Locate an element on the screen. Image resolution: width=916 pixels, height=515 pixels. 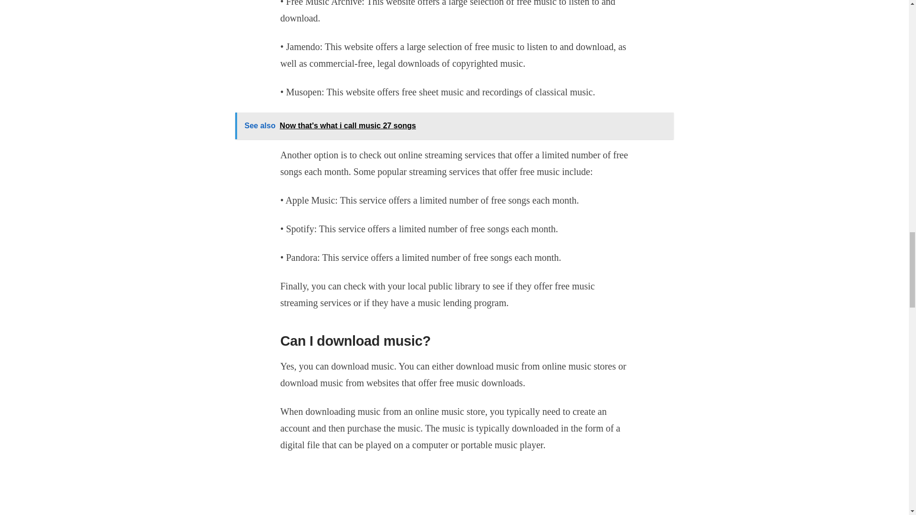
See also  Now that's what i call music 27 songs is located at coordinates (454, 126).